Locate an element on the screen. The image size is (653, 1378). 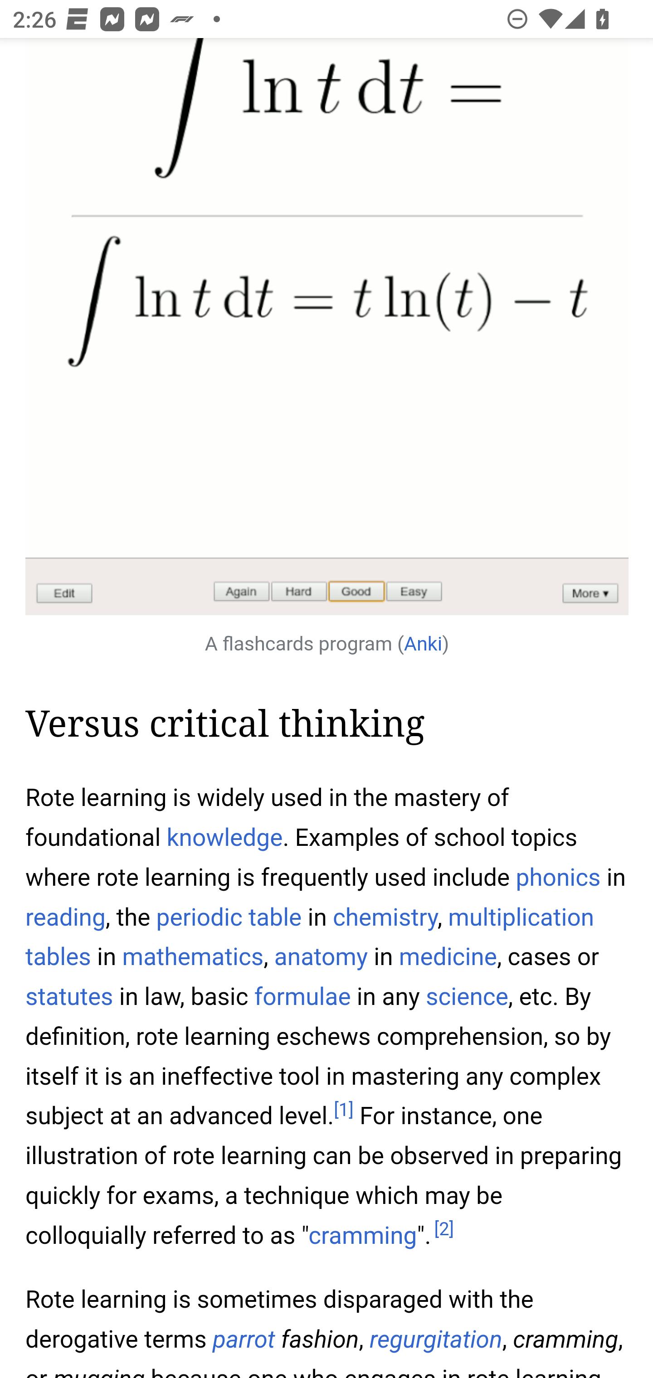
parrot is located at coordinates (244, 1339).